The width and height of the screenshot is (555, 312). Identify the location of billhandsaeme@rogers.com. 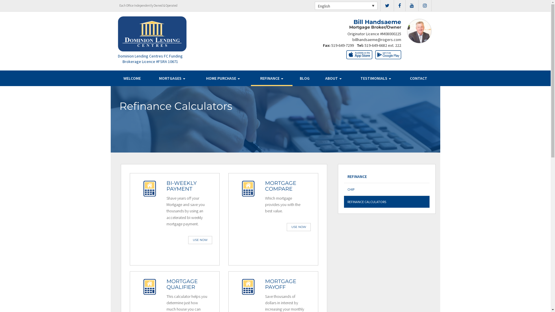
(376, 40).